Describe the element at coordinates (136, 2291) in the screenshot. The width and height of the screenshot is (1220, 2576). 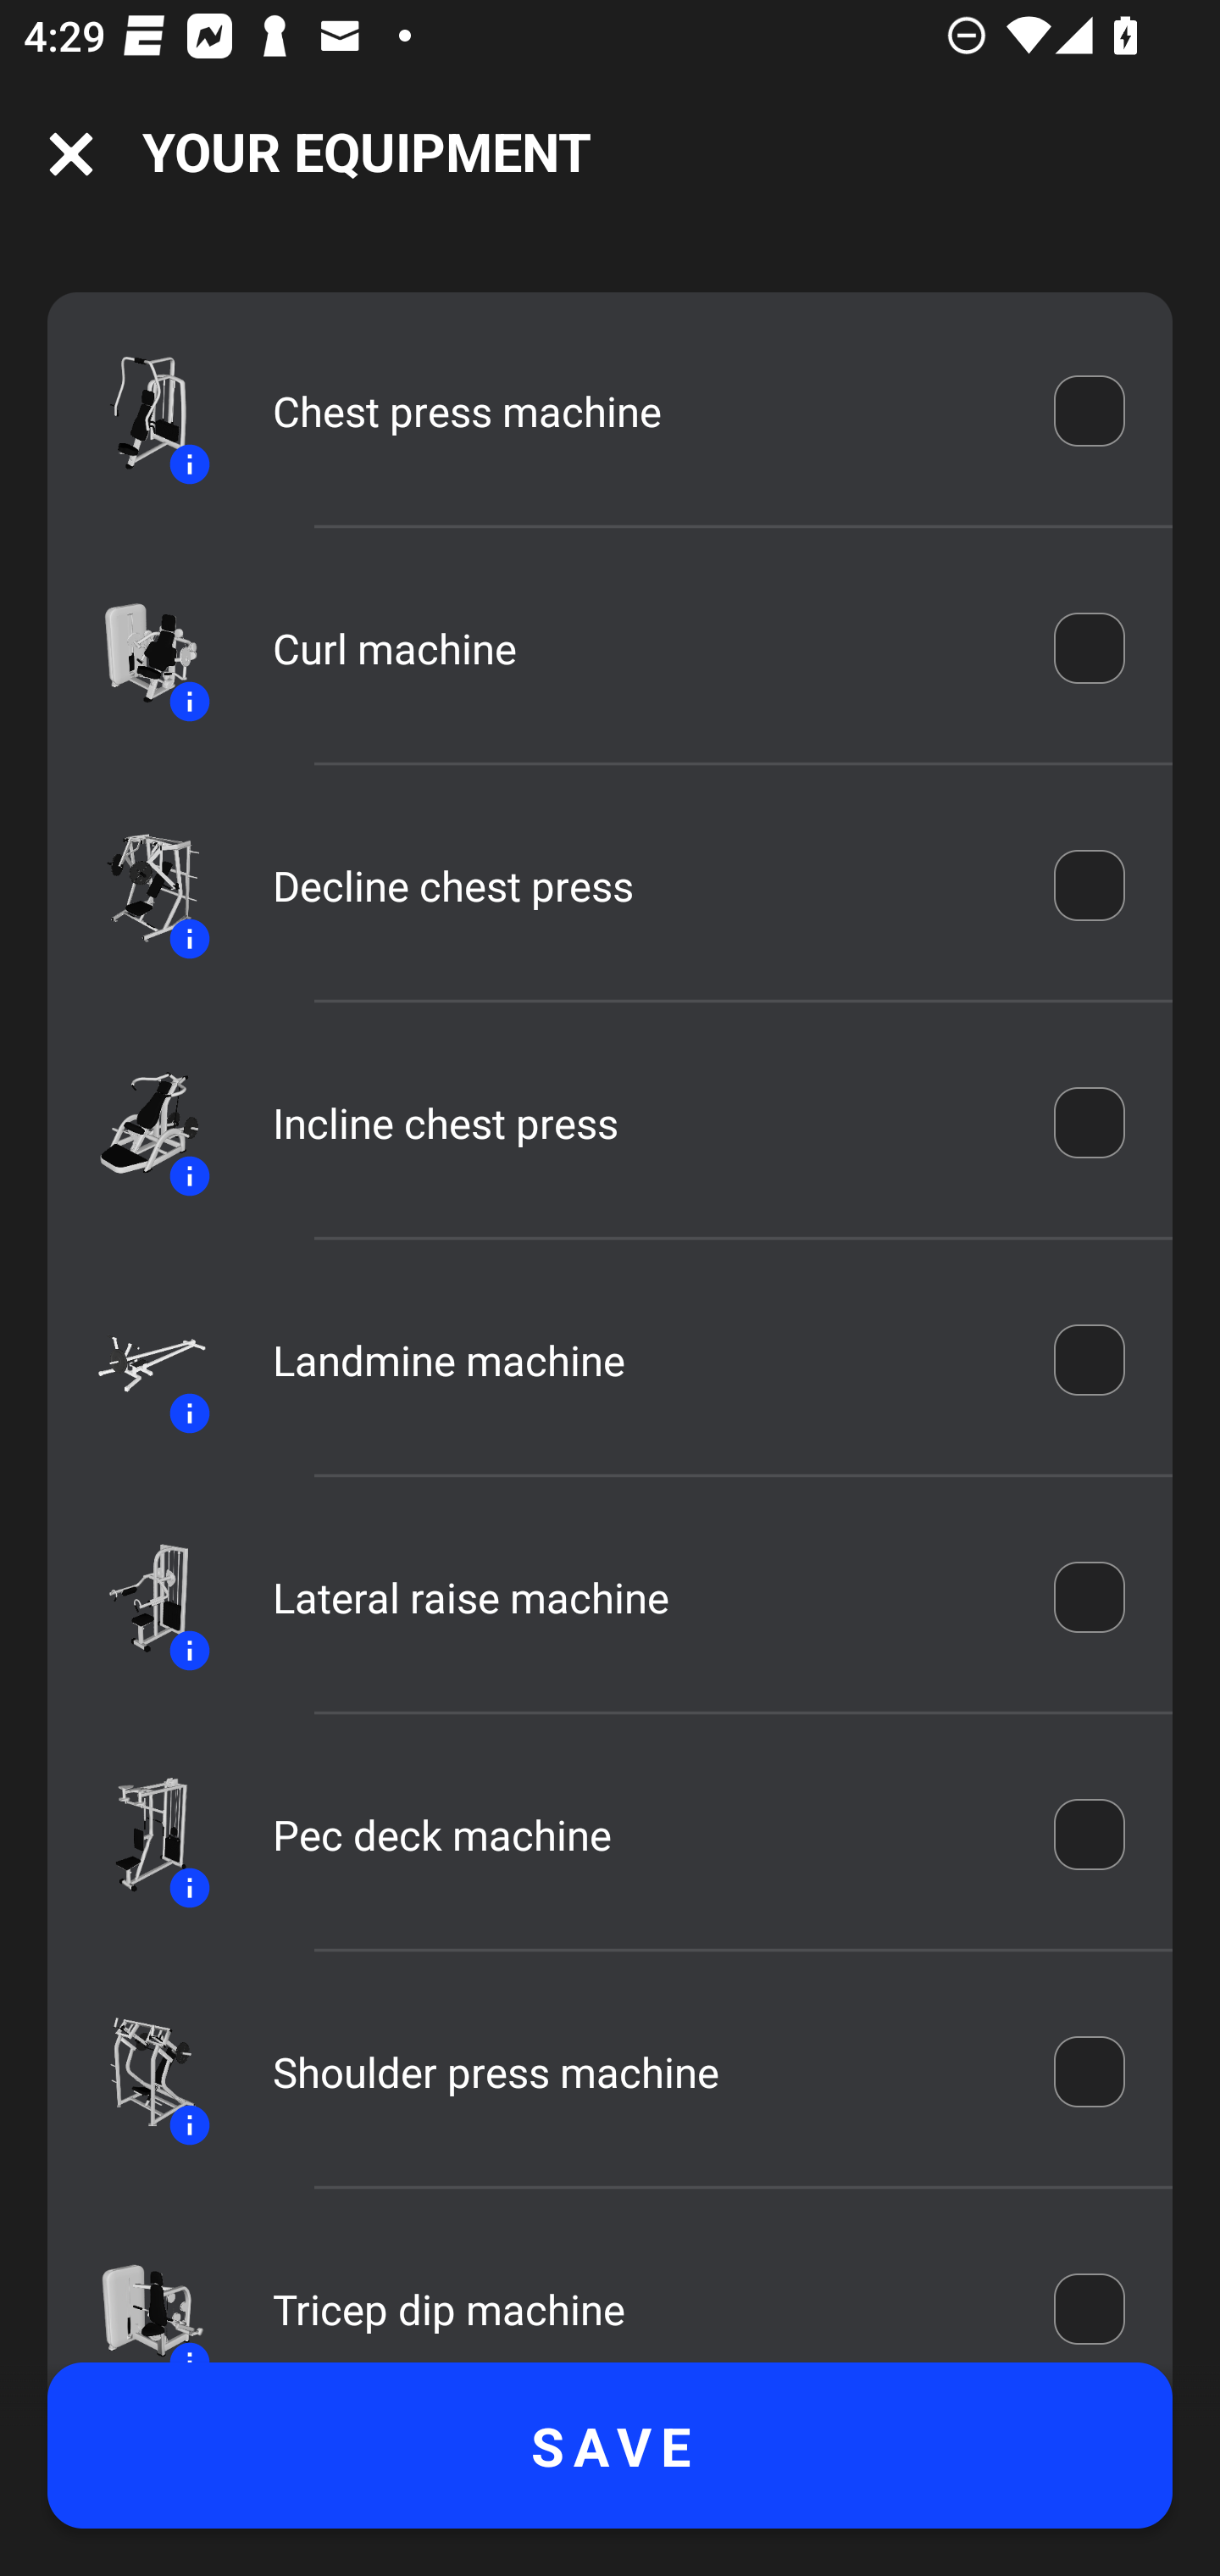
I see `Equipment icon Information icon` at that location.